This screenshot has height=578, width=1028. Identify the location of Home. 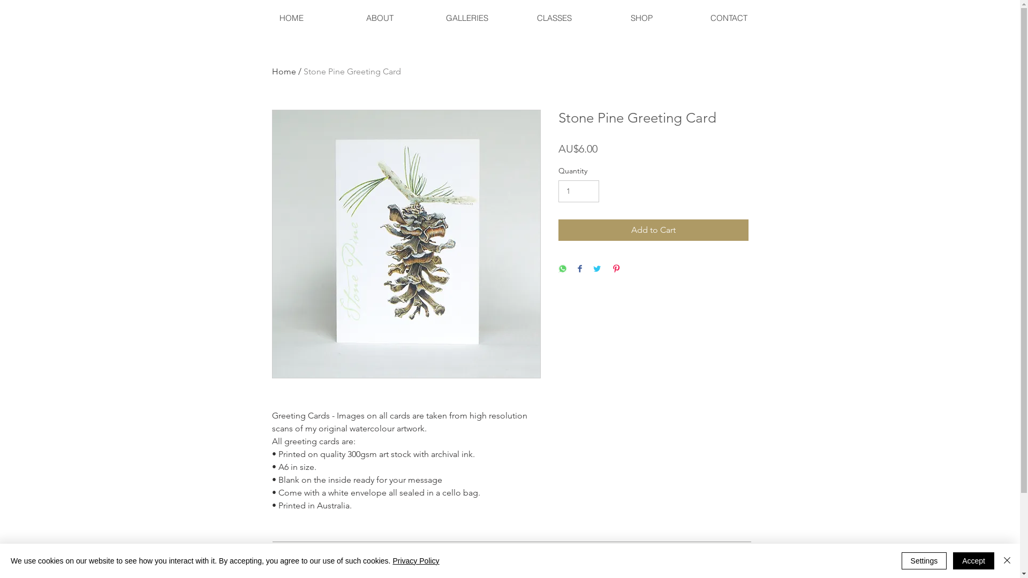
(284, 72).